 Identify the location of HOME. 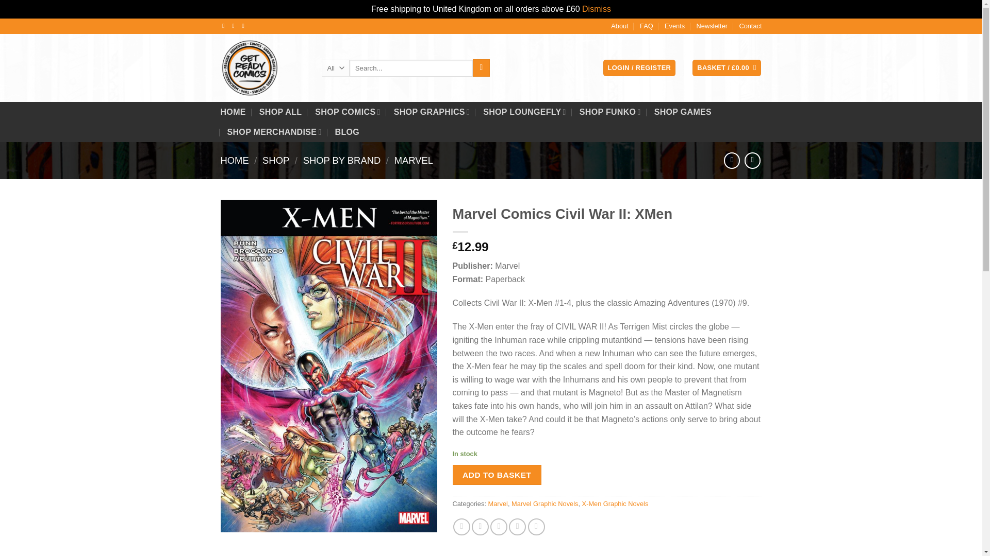
(233, 112).